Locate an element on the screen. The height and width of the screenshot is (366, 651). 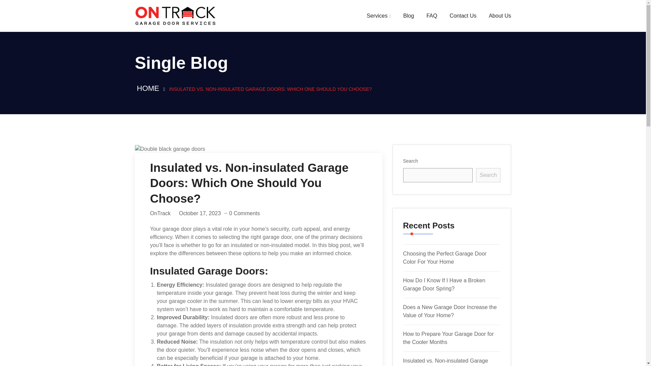
Blog is located at coordinates (408, 16).